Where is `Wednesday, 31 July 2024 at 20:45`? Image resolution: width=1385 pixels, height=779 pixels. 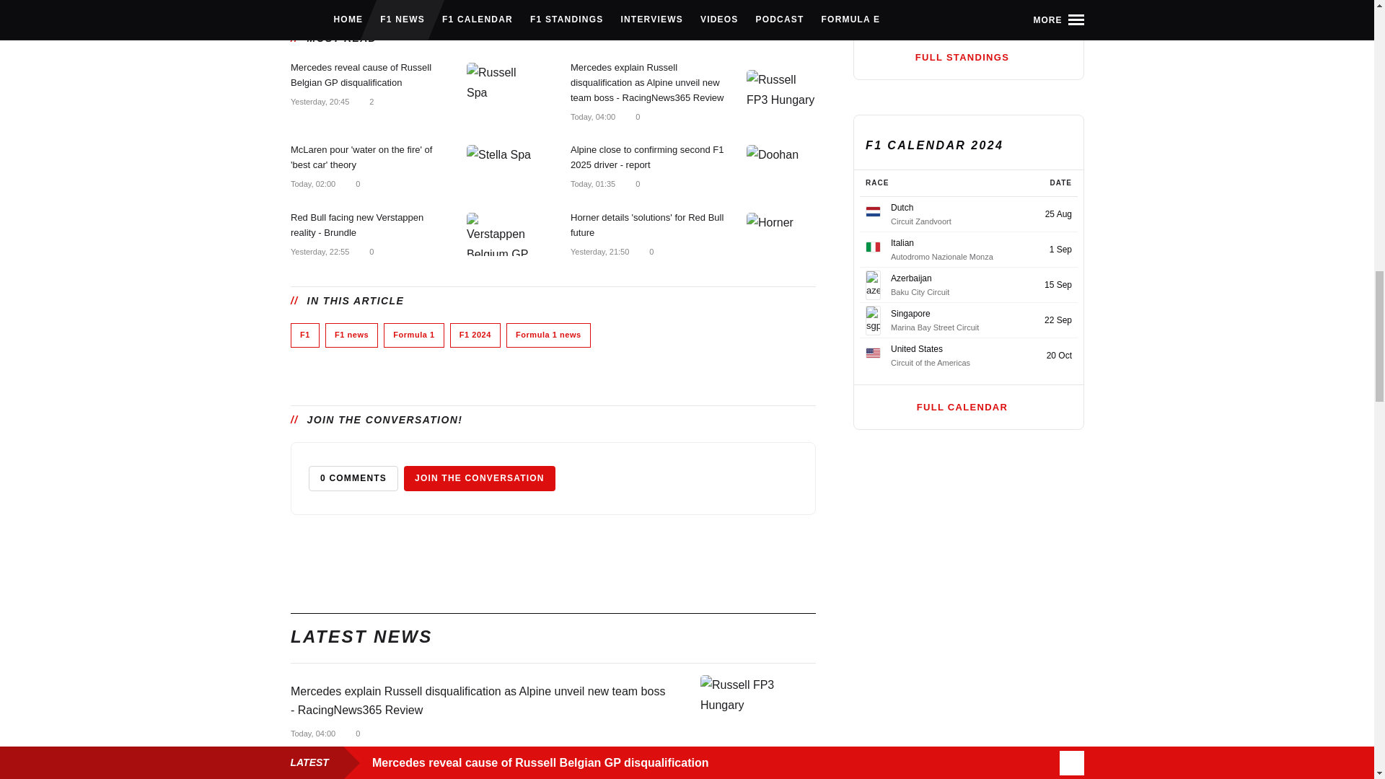
Wednesday, 31 July 2024 at 20:45 is located at coordinates (319, 101).